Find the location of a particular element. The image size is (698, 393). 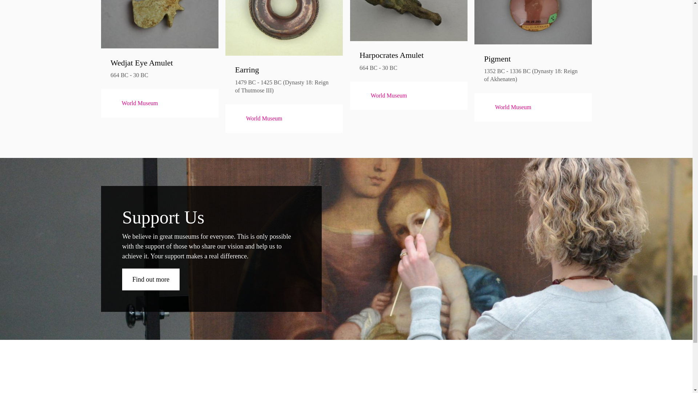

Harpocrates Amulet is located at coordinates (409, 55).